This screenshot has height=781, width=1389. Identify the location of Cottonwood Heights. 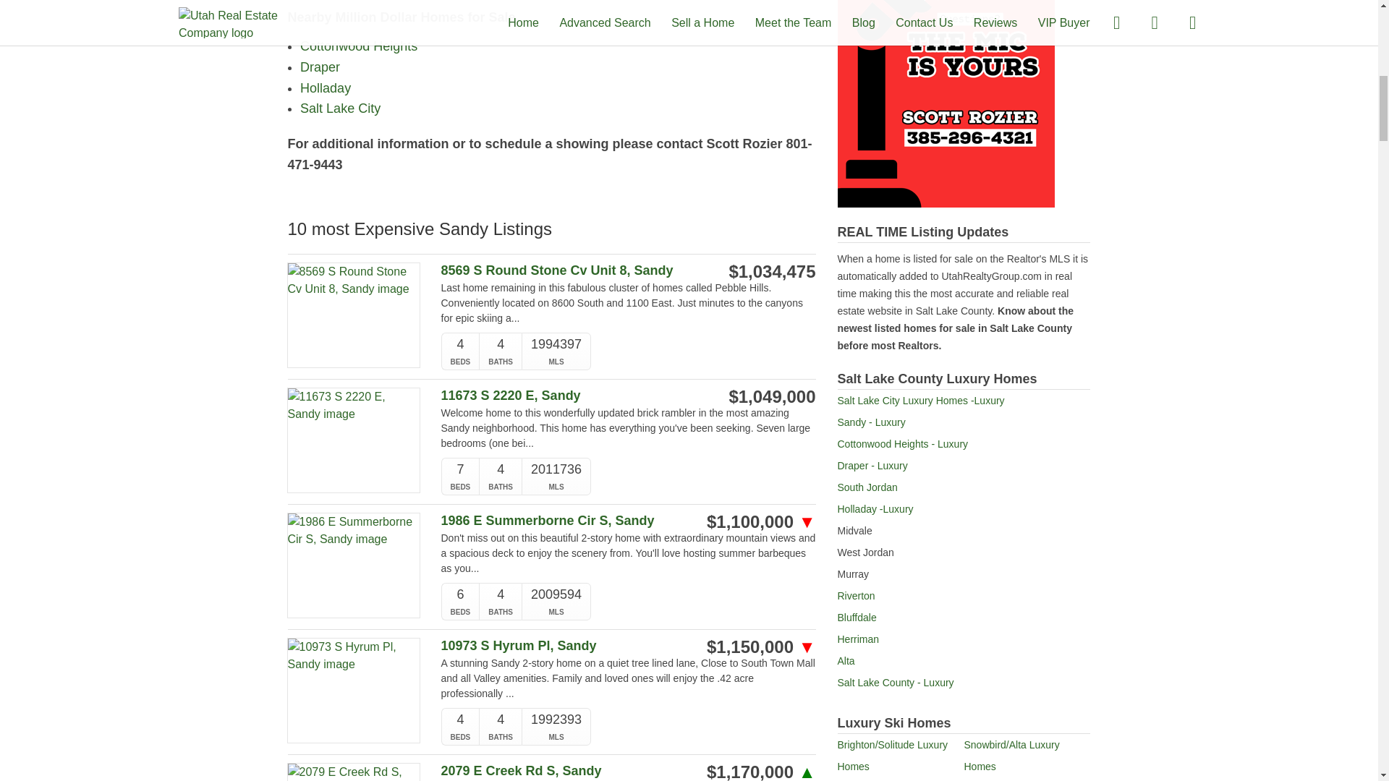
(359, 46).